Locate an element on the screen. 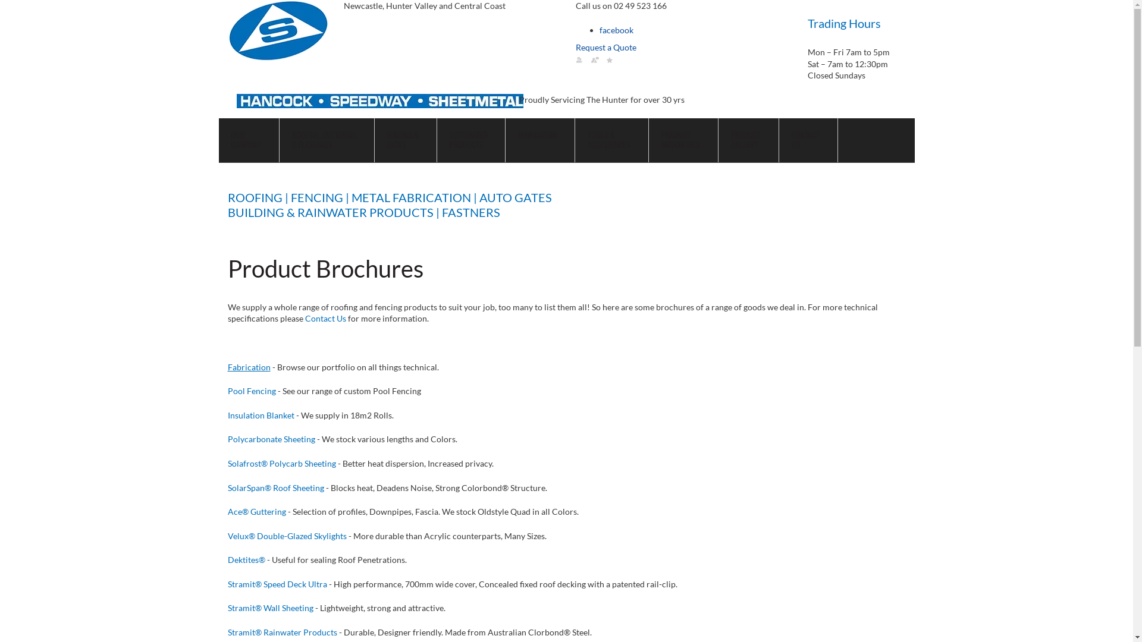  Polycarbonate Sheeting is located at coordinates (271, 439).